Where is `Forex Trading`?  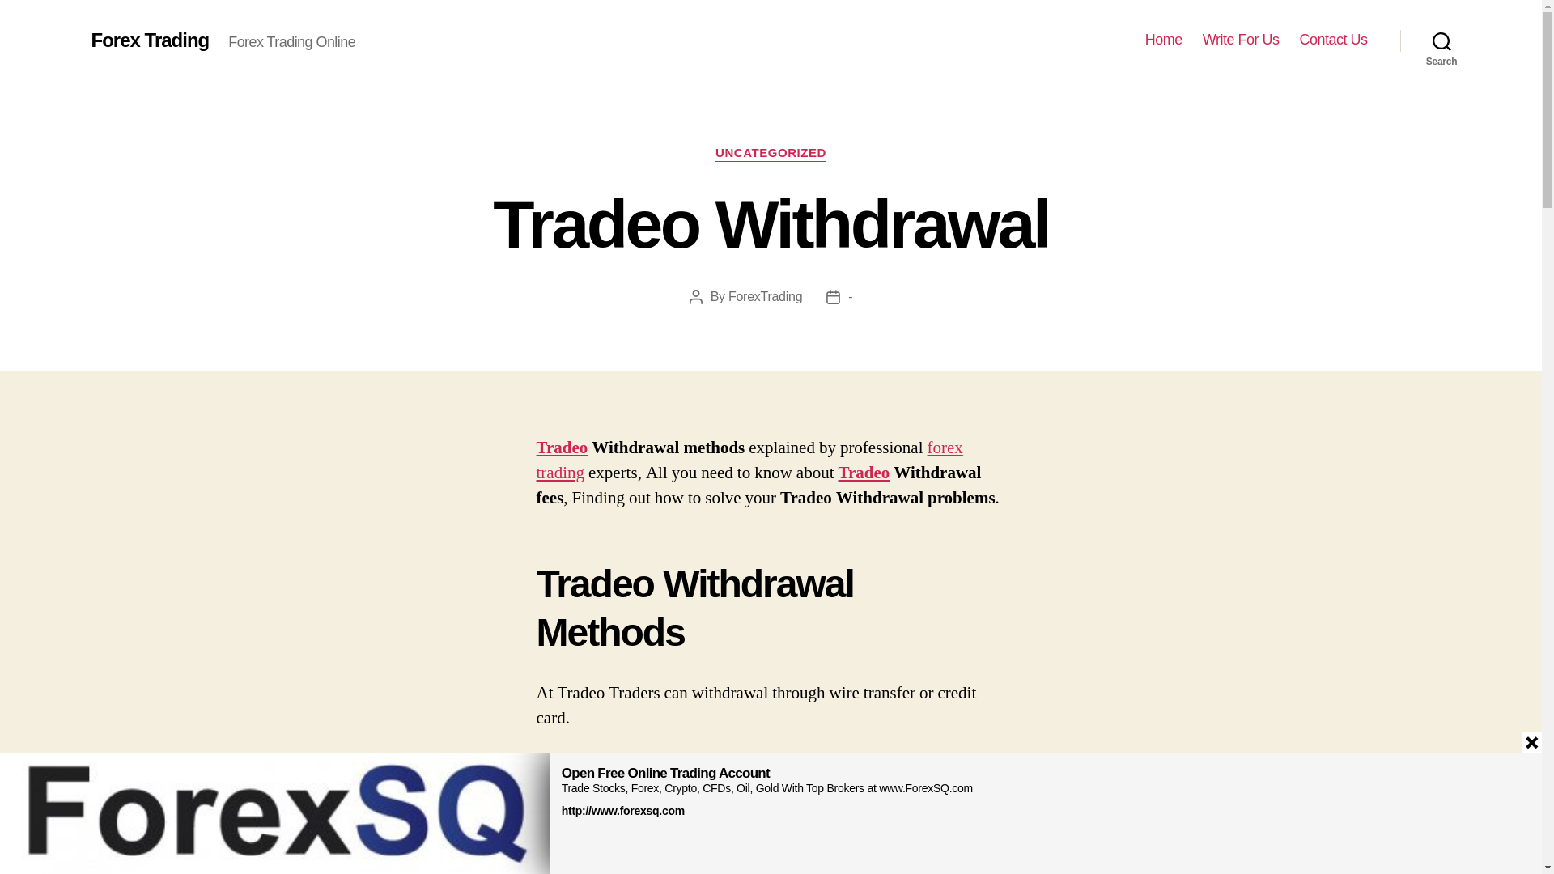 Forex Trading is located at coordinates (149, 40).